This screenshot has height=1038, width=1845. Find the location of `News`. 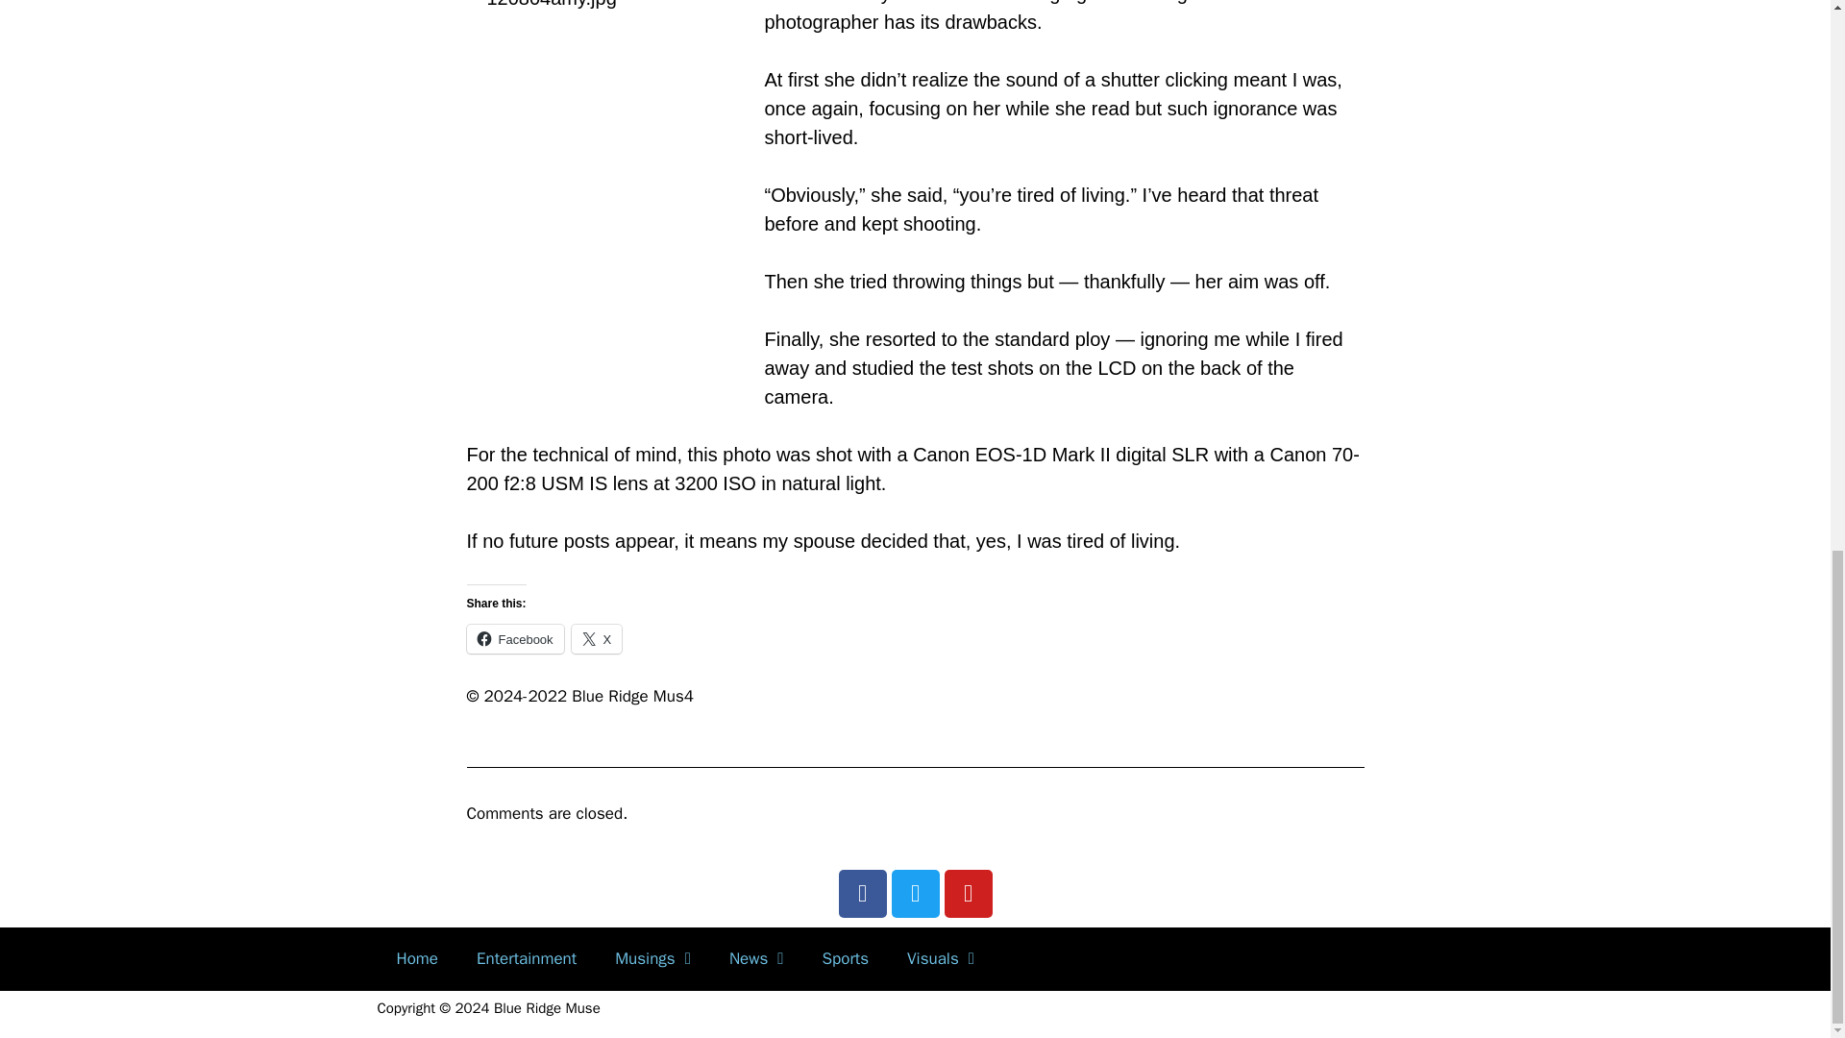

News is located at coordinates (756, 959).